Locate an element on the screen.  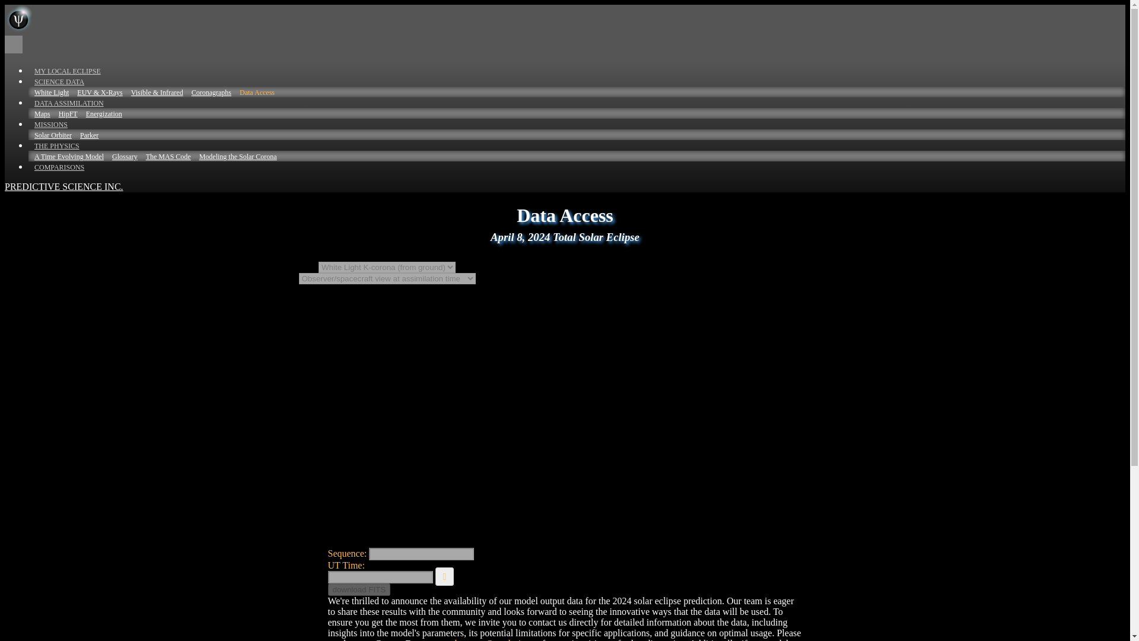
COMPARISONS is located at coordinates (59, 167).